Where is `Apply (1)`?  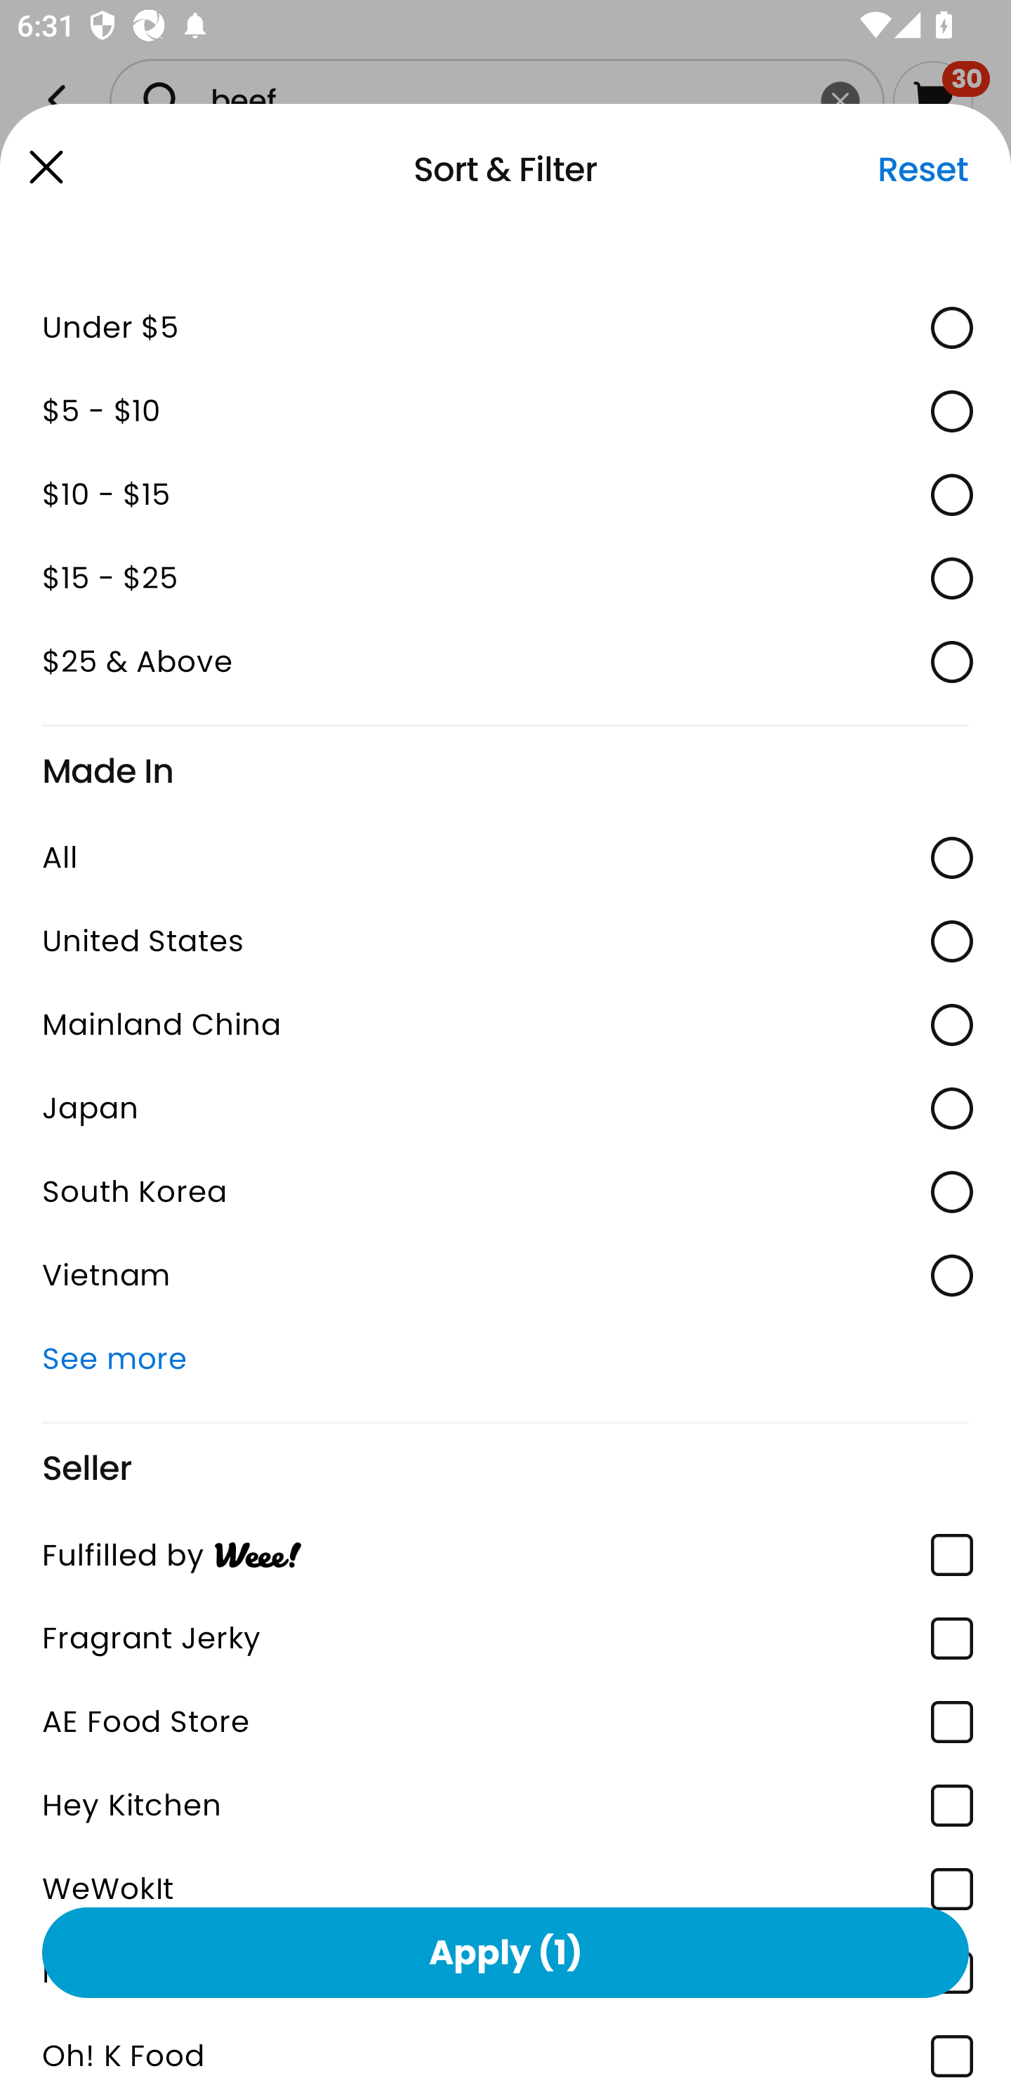
Apply (1) is located at coordinates (505, 1952).